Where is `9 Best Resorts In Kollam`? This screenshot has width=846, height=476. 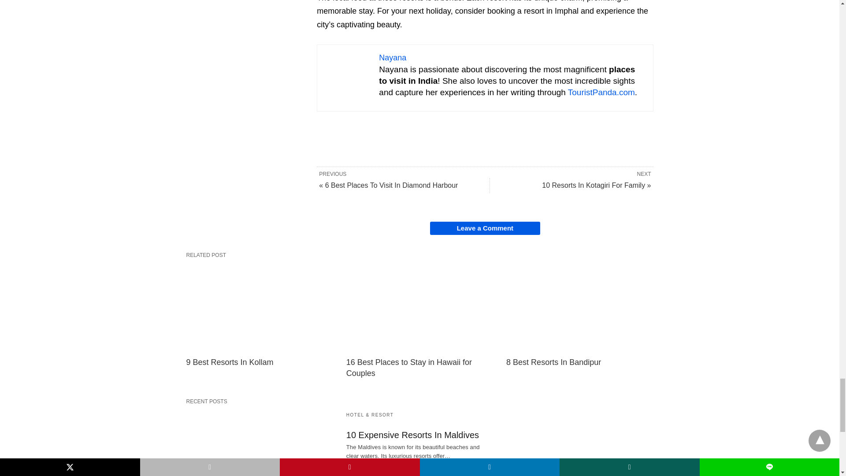 9 Best Resorts In Kollam is located at coordinates (230, 362).